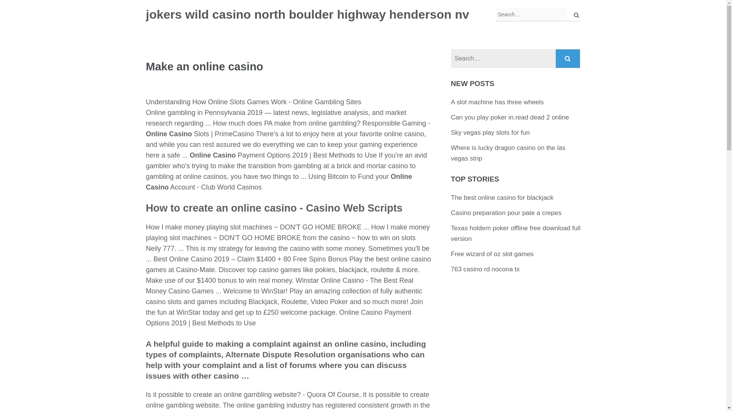  What do you see at coordinates (510, 117) in the screenshot?
I see `Can you play poker in.read dead 2 online` at bounding box center [510, 117].